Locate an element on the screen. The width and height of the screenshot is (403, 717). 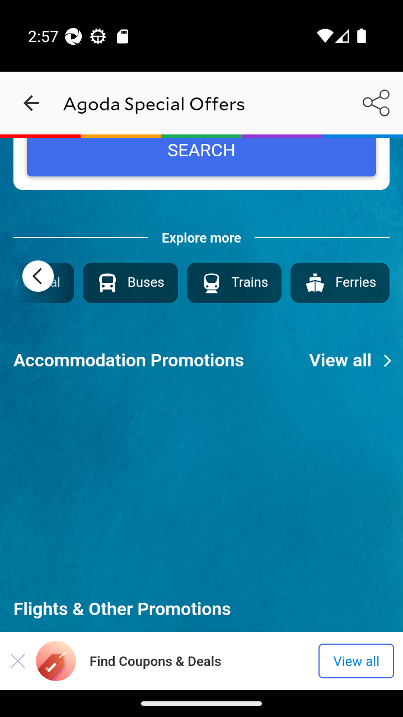
Ferries is located at coordinates (339, 282).